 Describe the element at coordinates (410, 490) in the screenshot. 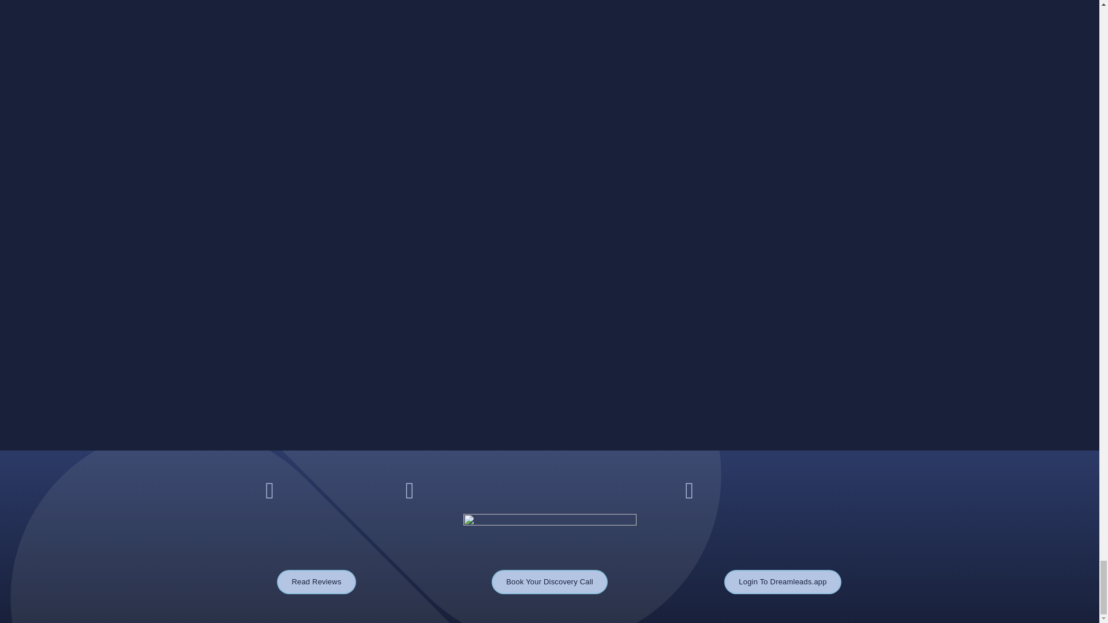

I see `X` at that location.